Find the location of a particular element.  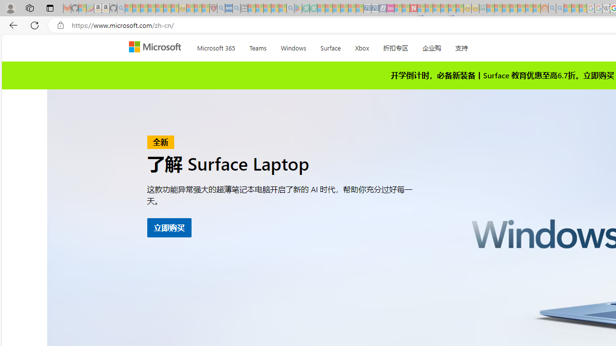

Recipes - MSN - Sleeping is located at coordinates (190, 9).